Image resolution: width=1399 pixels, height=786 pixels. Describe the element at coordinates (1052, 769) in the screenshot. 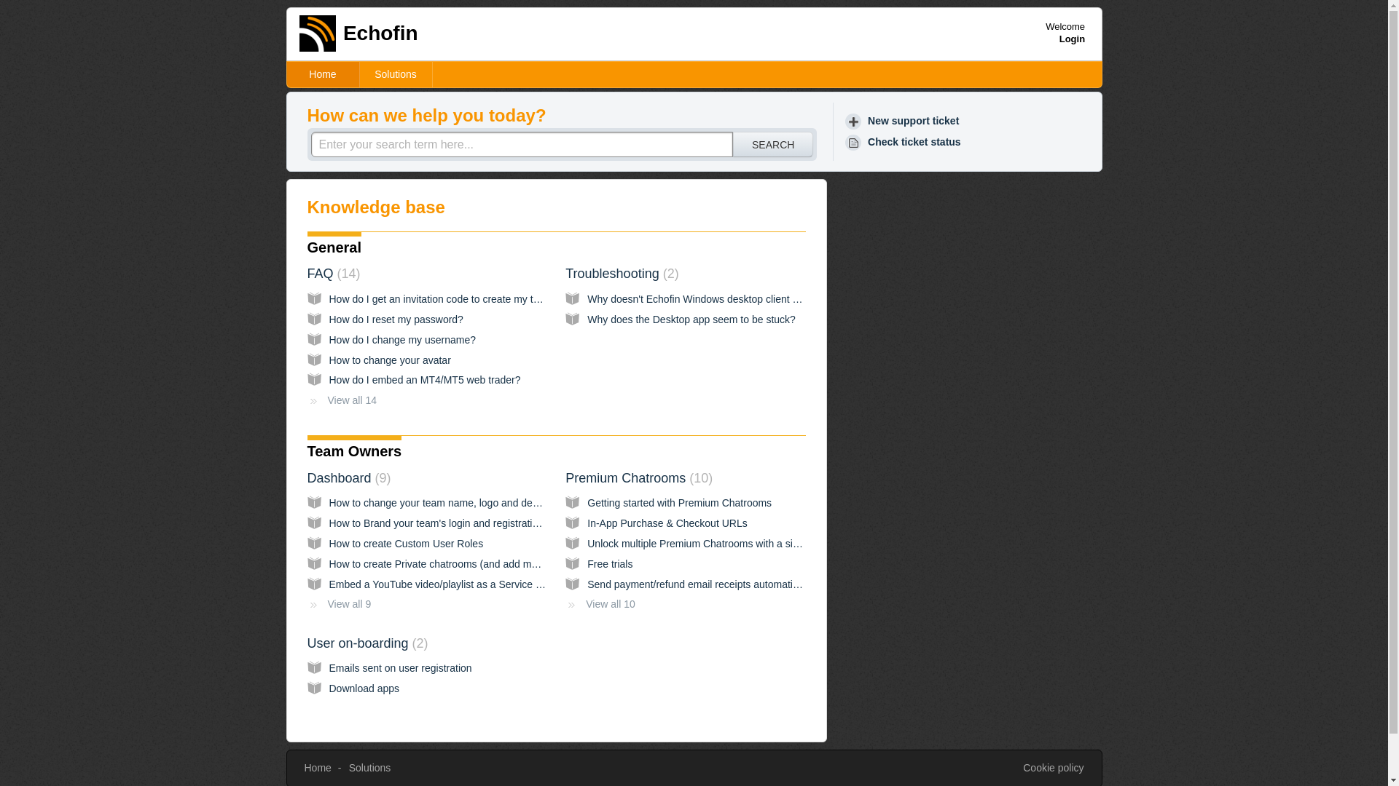

I see `Why we love Cookies` at that location.